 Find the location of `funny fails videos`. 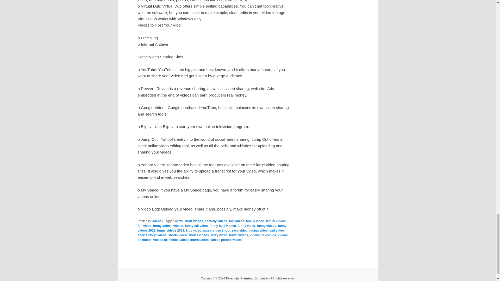

funny fails videos is located at coordinates (223, 226).